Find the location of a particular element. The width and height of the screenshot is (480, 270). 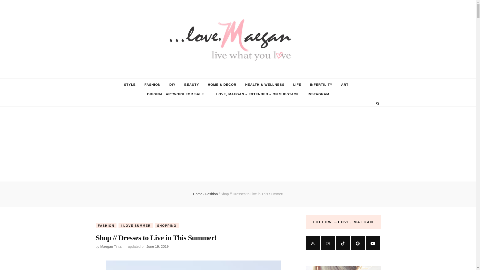

FASHION is located at coordinates (106, 225).